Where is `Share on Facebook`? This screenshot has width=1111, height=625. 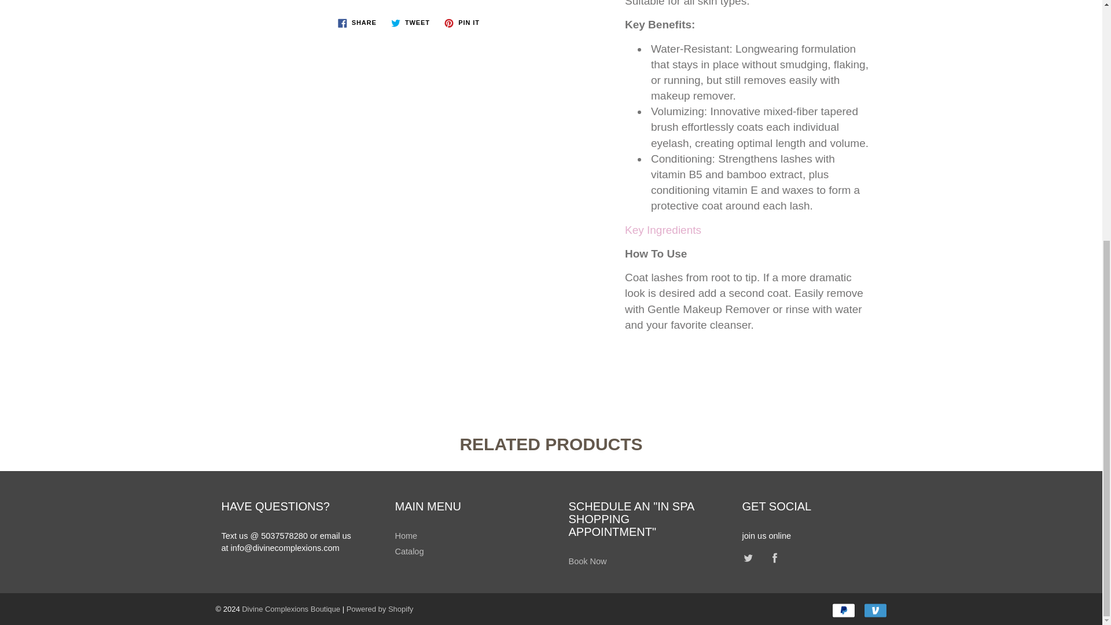
Share on Facebook is located at coordinates (357, 22).